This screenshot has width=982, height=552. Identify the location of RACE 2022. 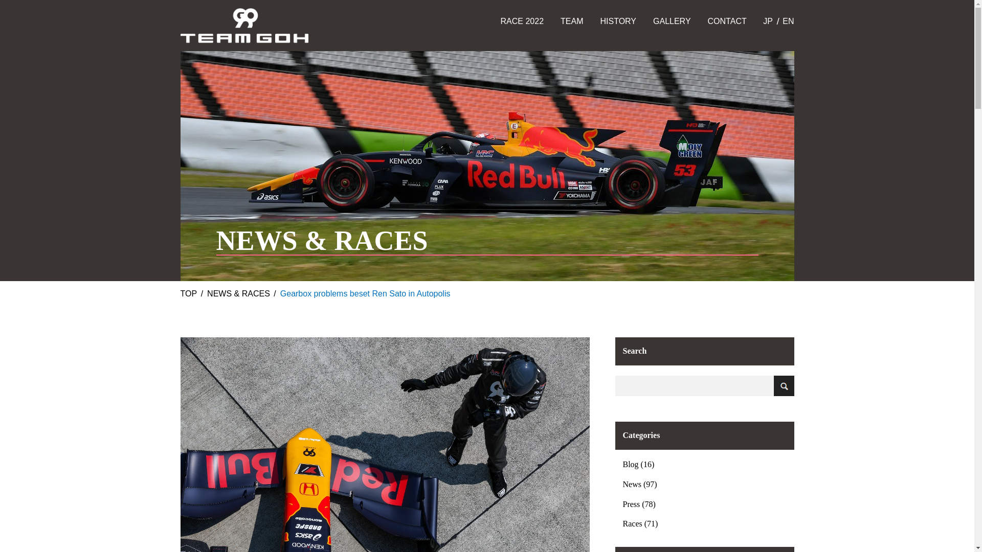
(522, 21).